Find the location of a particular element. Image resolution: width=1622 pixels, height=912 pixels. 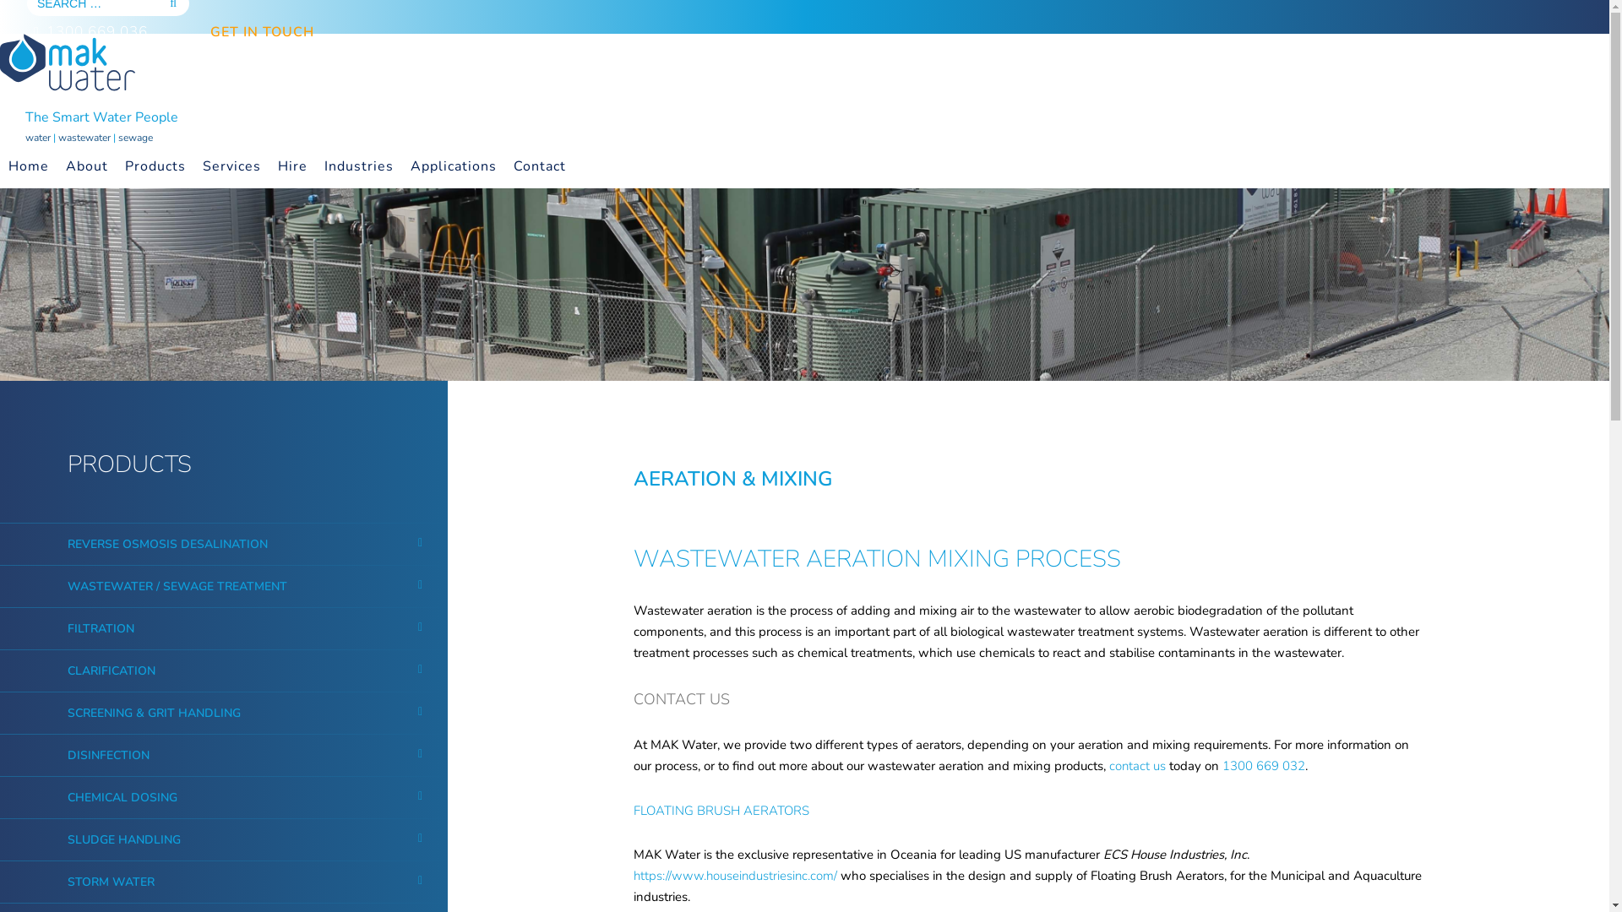

https://www.houseindustriesinc.com/ is located at coordinates (735, 876).